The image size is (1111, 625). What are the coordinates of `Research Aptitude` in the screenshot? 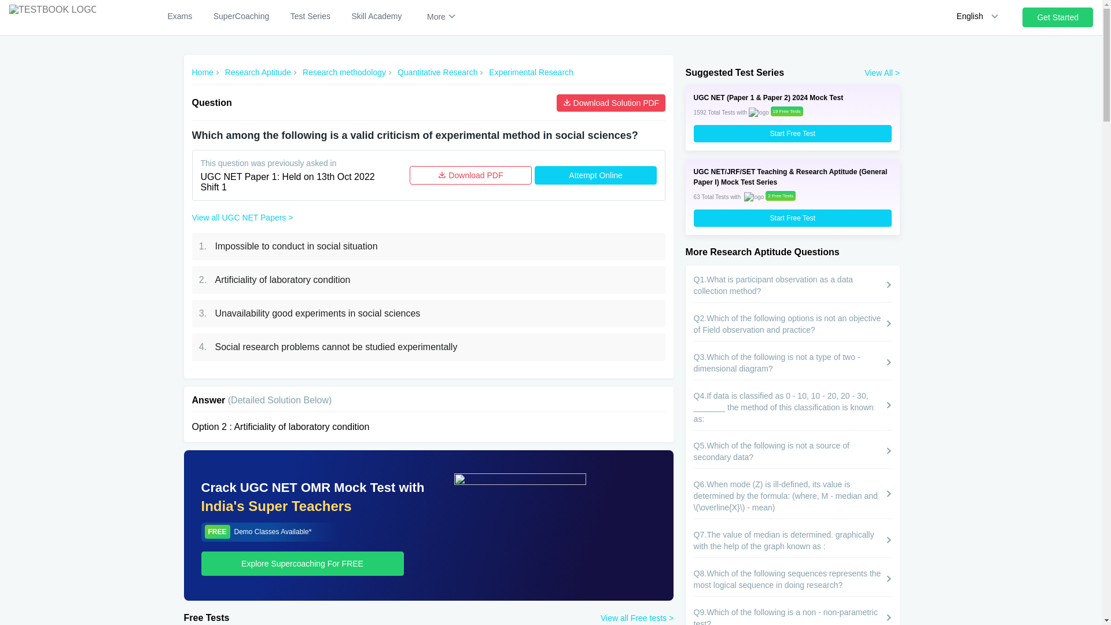 It's located at (258, 72).